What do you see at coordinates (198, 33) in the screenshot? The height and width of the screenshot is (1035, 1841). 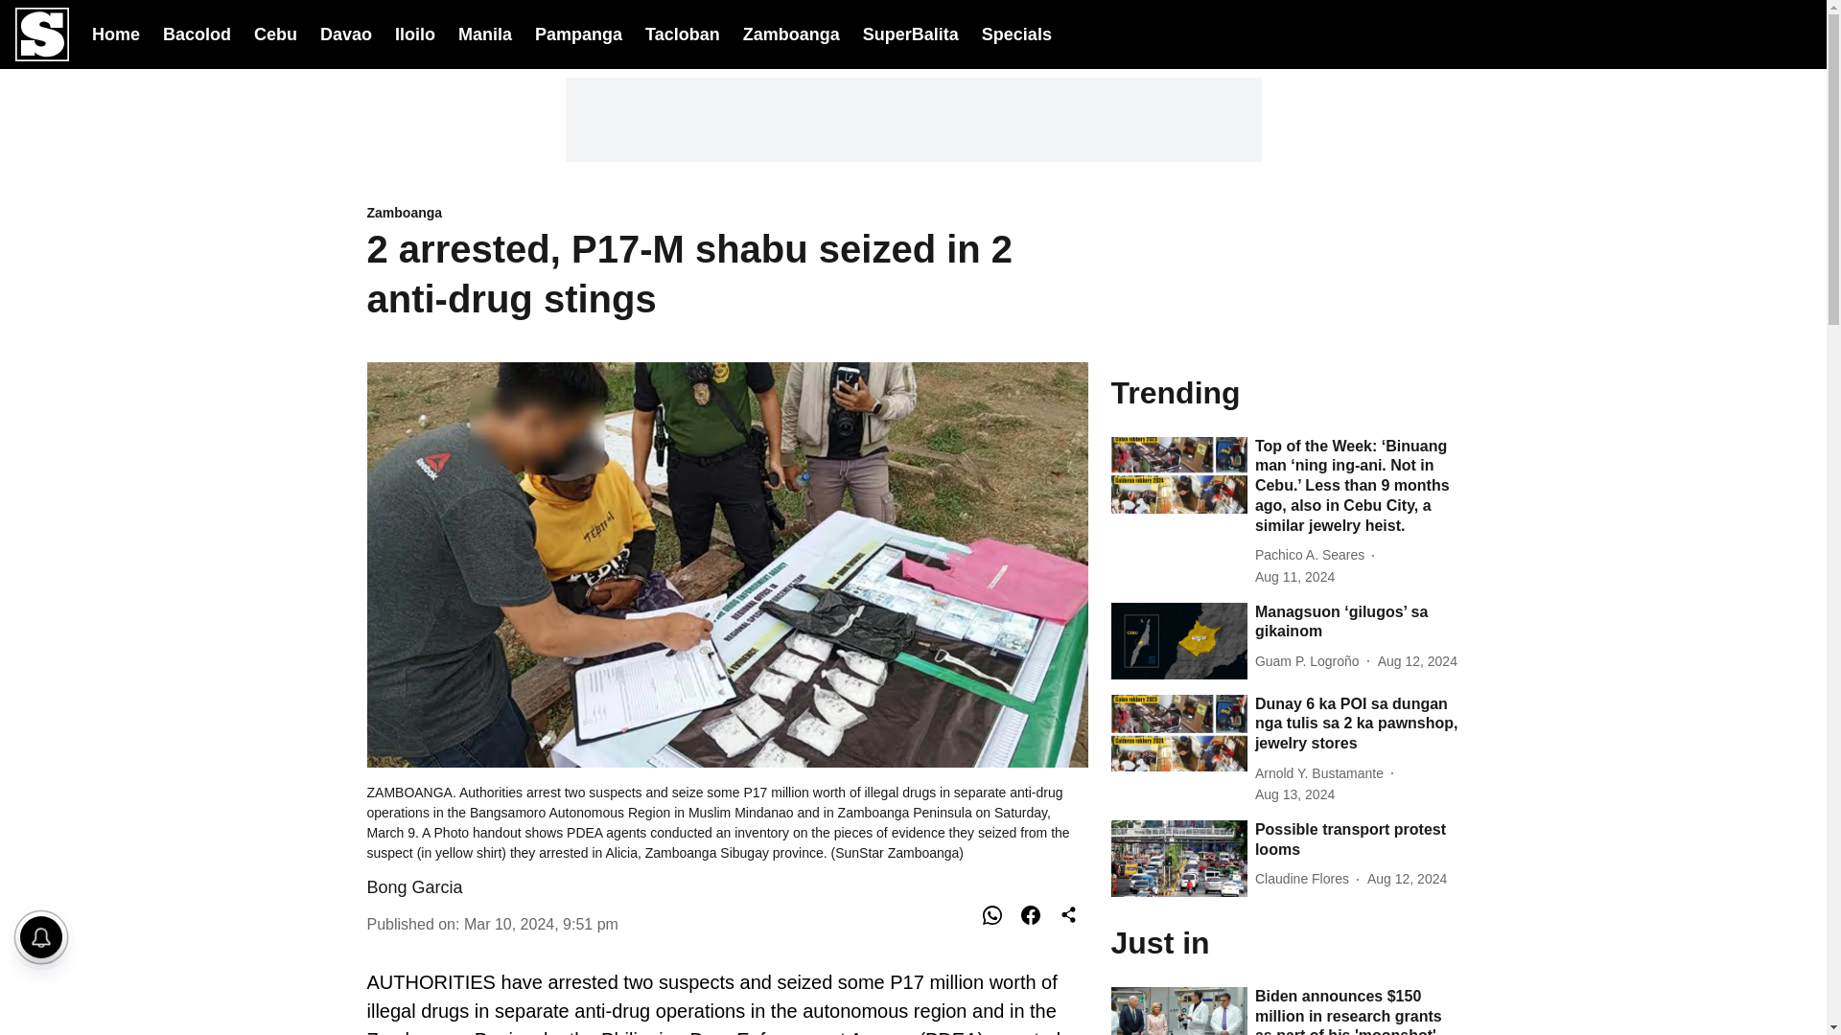 I see `Bacolod` at bounding box center [198, 33].